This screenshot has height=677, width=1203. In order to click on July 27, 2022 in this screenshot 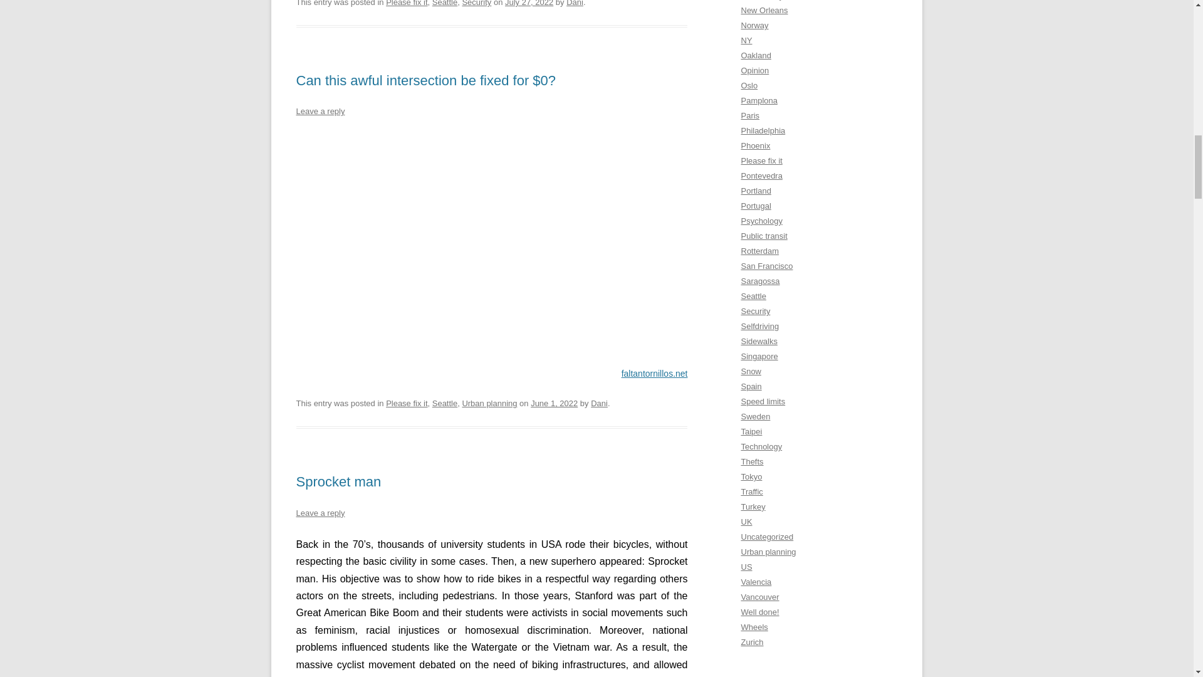, I will do `click(529, 3)`.